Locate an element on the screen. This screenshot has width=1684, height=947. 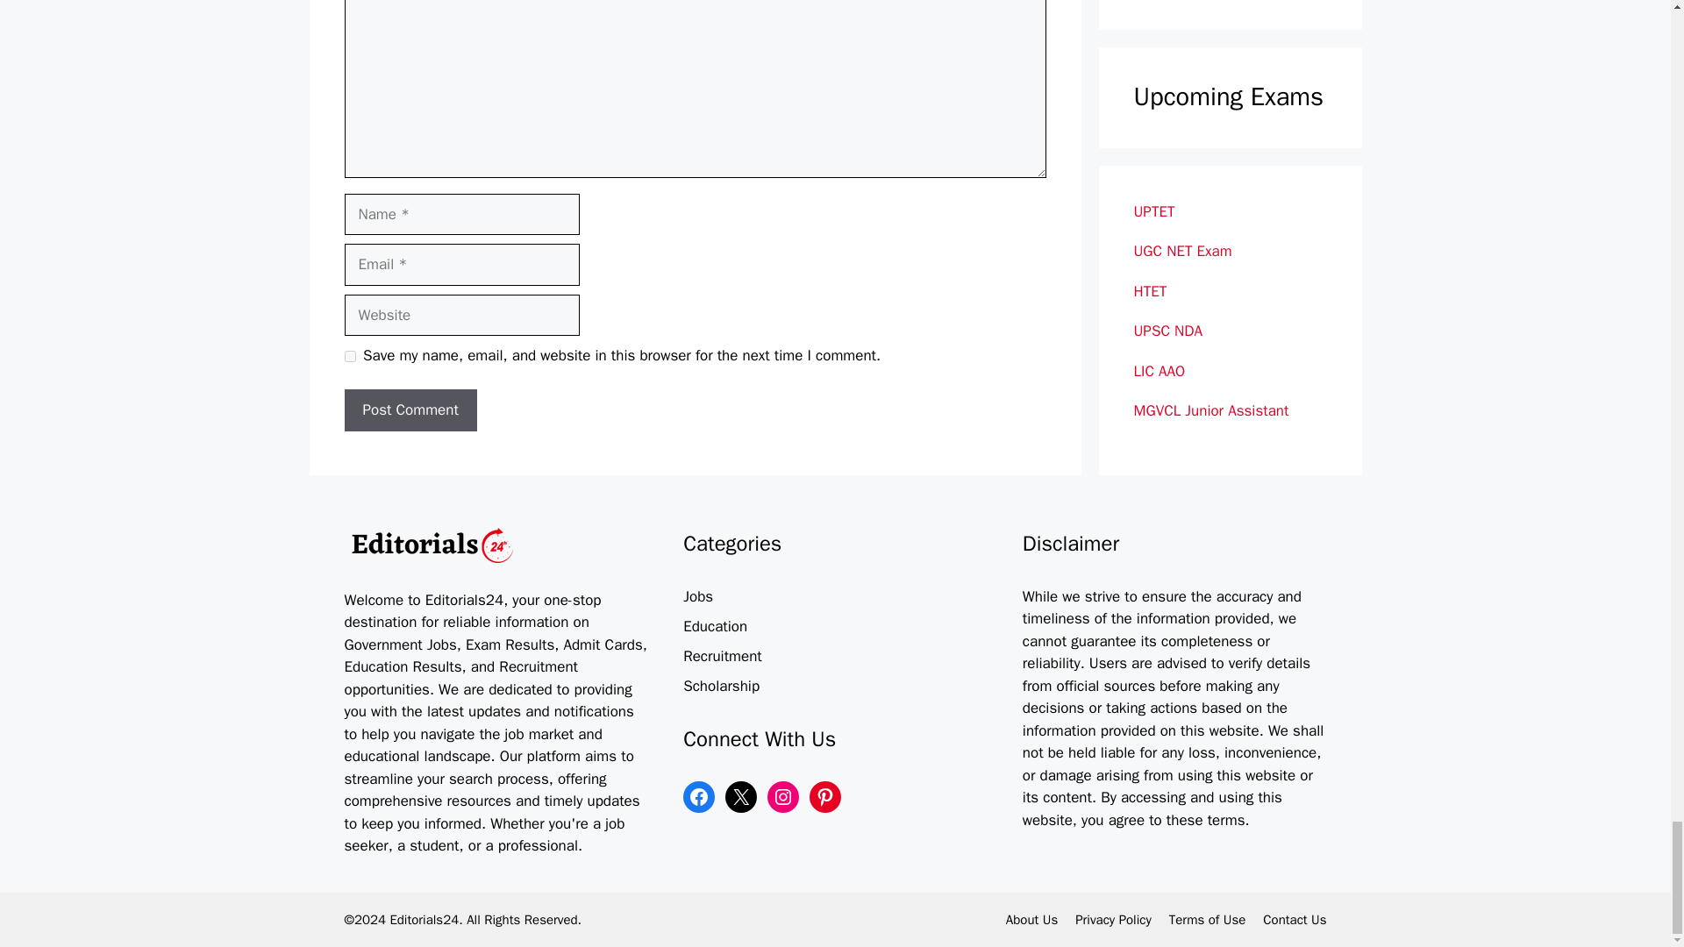
Facebook is located at coordinates (698, 796).